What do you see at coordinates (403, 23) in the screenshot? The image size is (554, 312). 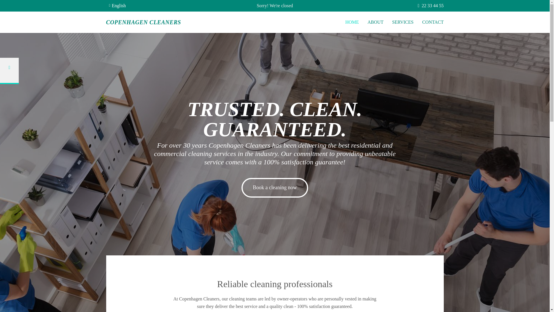 I see `SERVICES` at bounding box center [403, 23].